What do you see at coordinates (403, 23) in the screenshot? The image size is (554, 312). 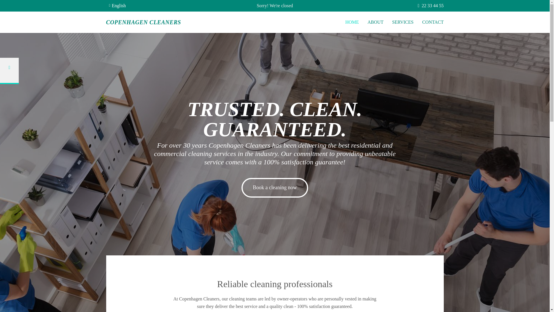 I see `SERVICES` at bounding box center [403, 23].